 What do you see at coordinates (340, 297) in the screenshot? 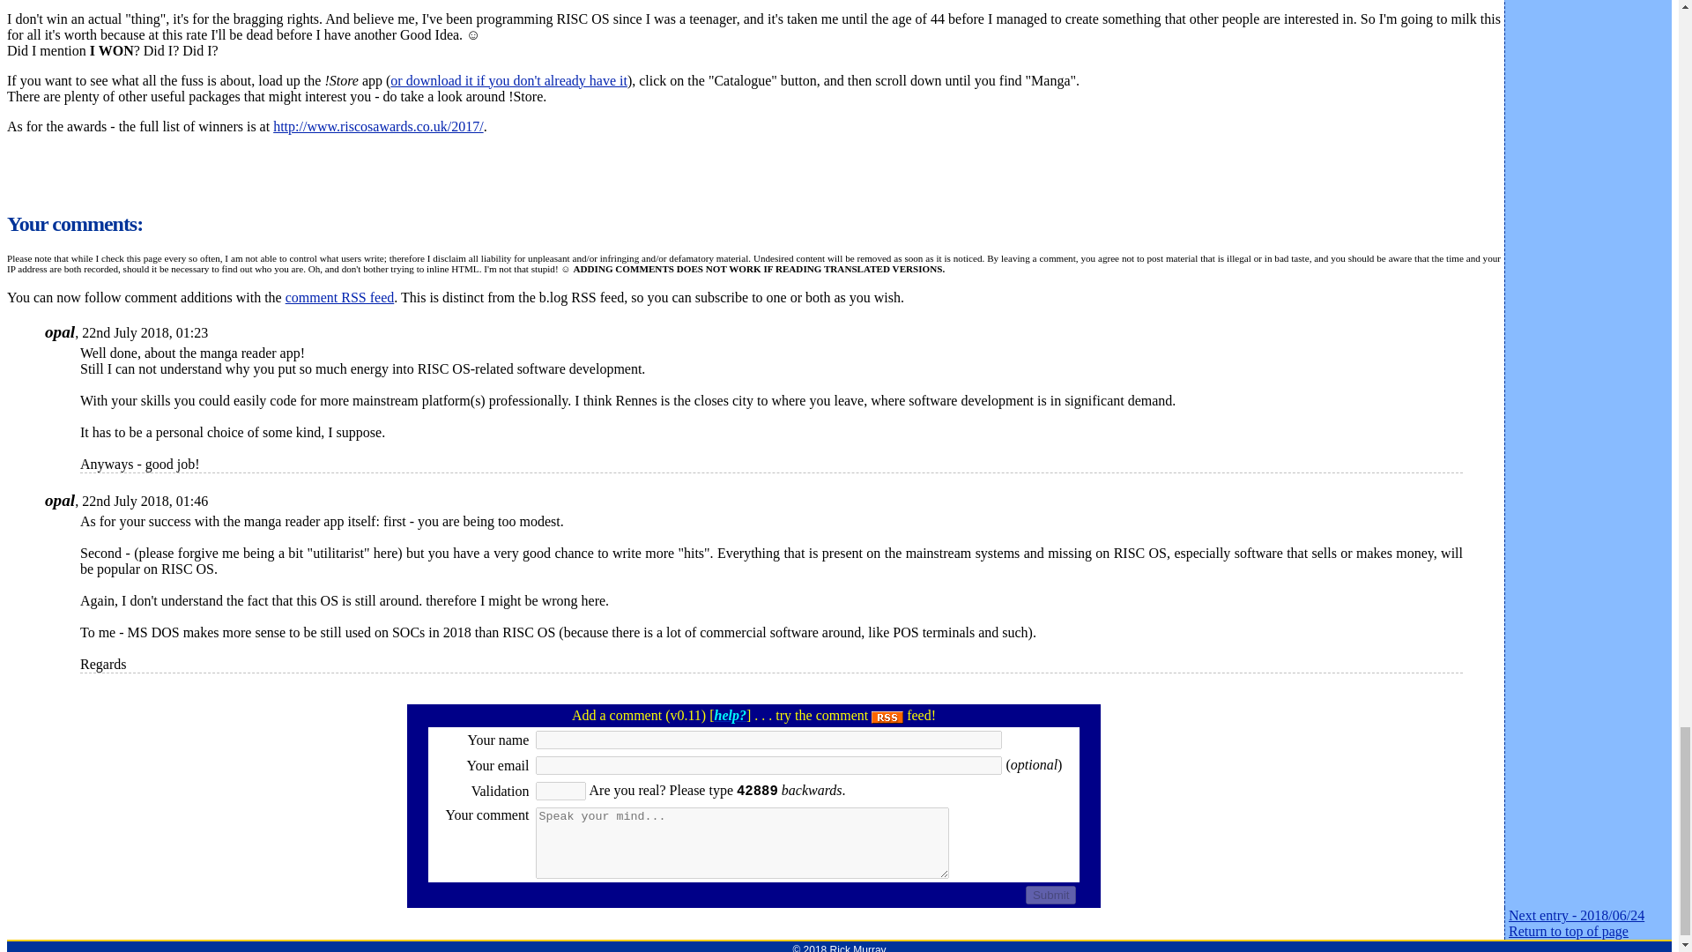
I see `comment RSS feed` at bounding box center [340, 297].